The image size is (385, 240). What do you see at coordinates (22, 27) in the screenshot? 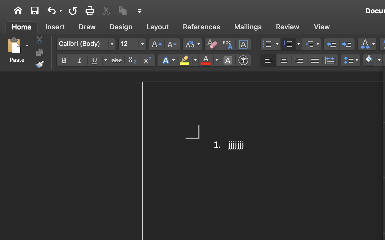
I see `1` at bounding box center [22, 27].